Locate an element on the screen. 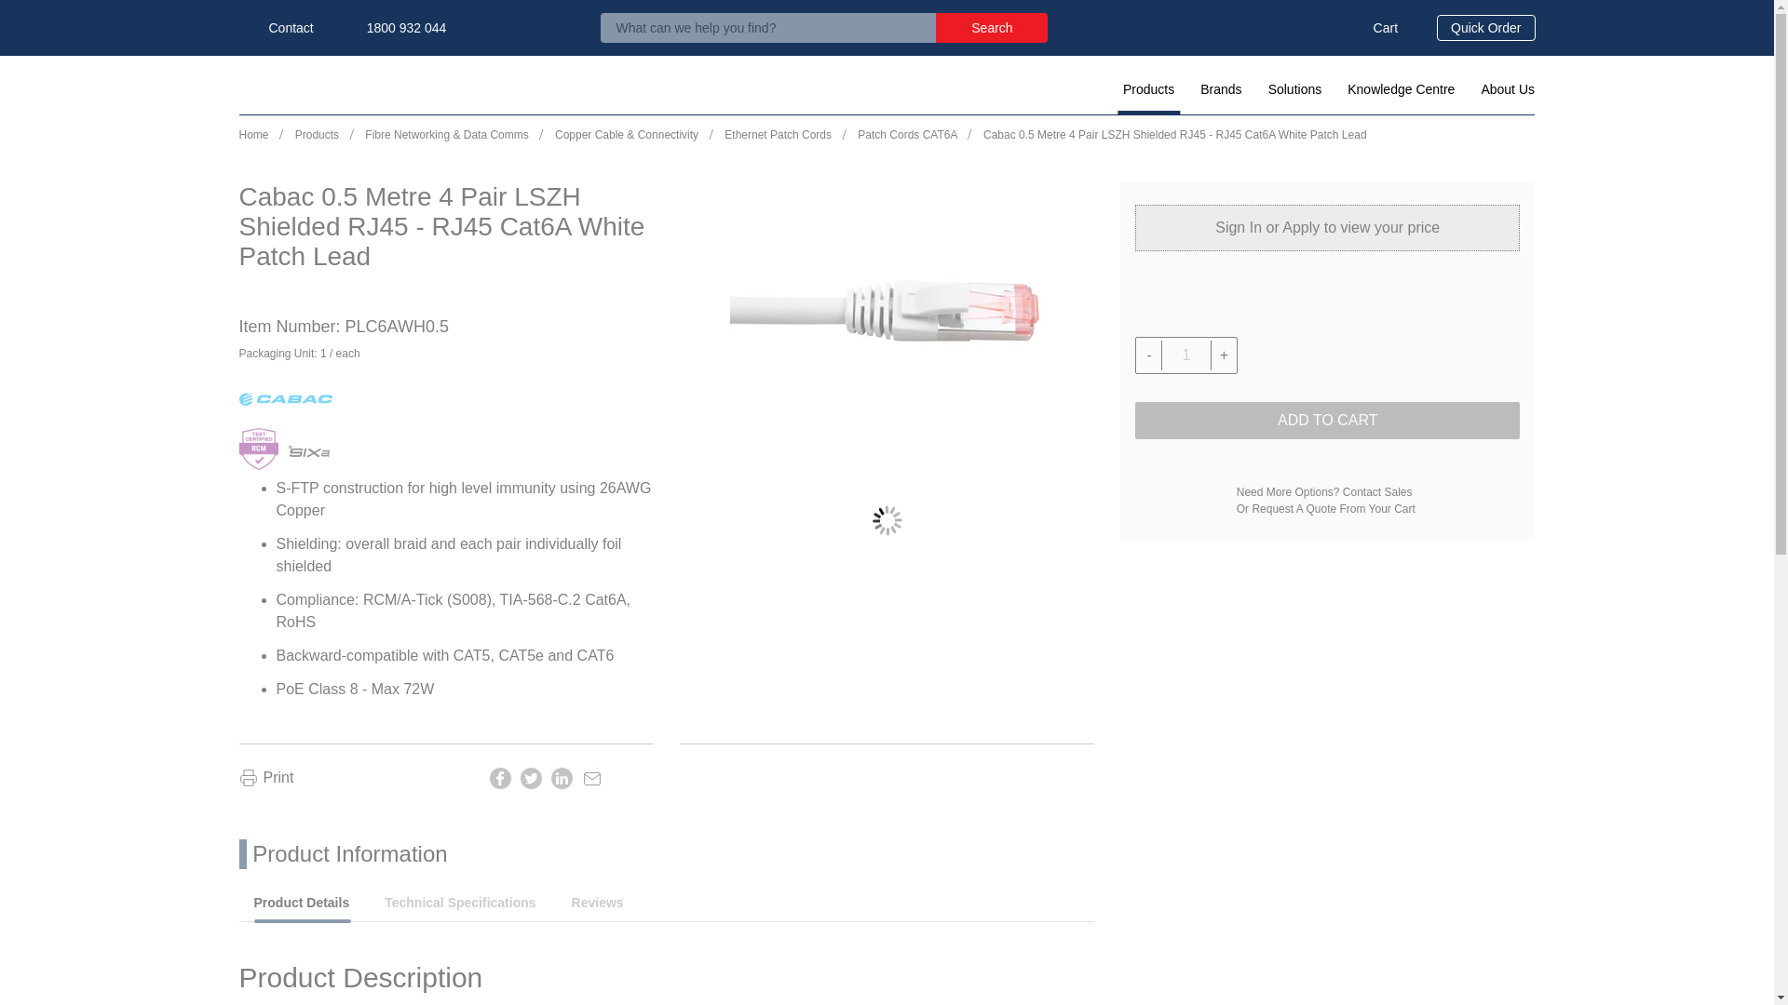 The image size is (1788, 1005). Cart is located at coordinates (1371, 28).